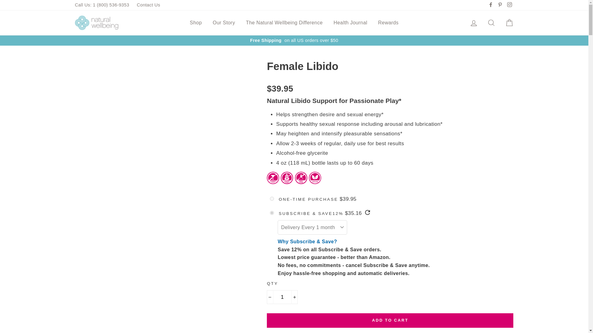 This screenshot has width=593, height=333. I want to click on The Natural Wellbeing Difference, so click(284, 23).